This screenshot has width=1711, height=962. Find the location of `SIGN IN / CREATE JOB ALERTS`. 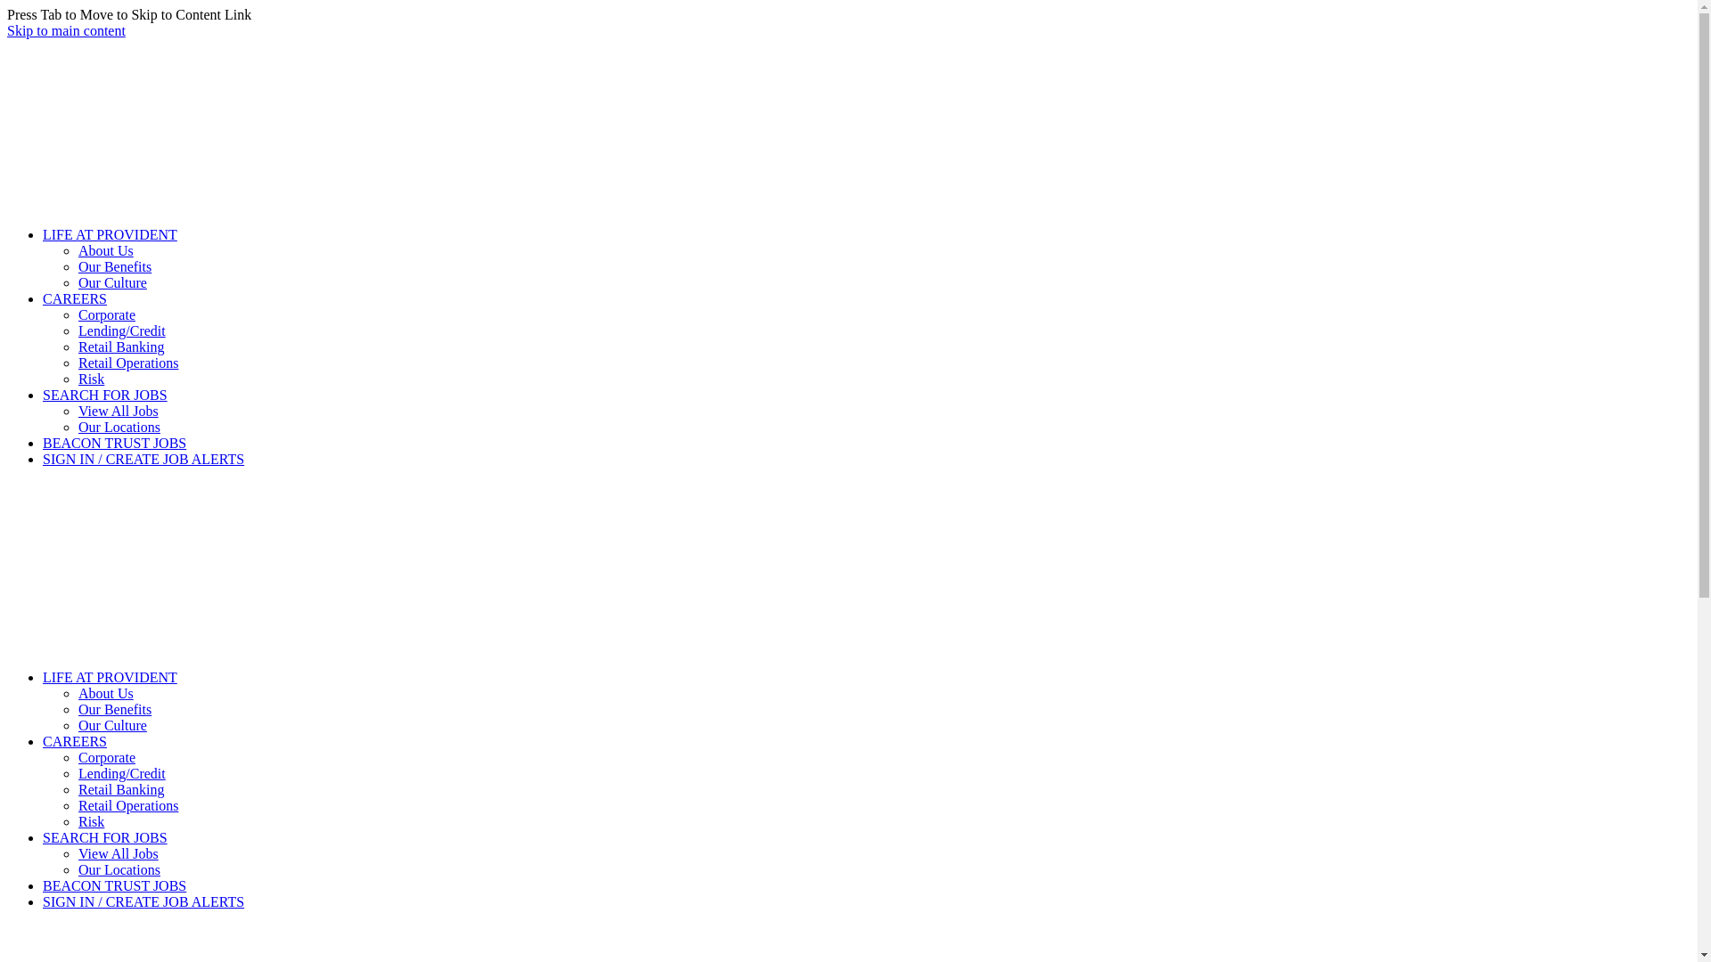

SIGN IN / CREATE JOB ALERTS is located at coordinates (143, 901).